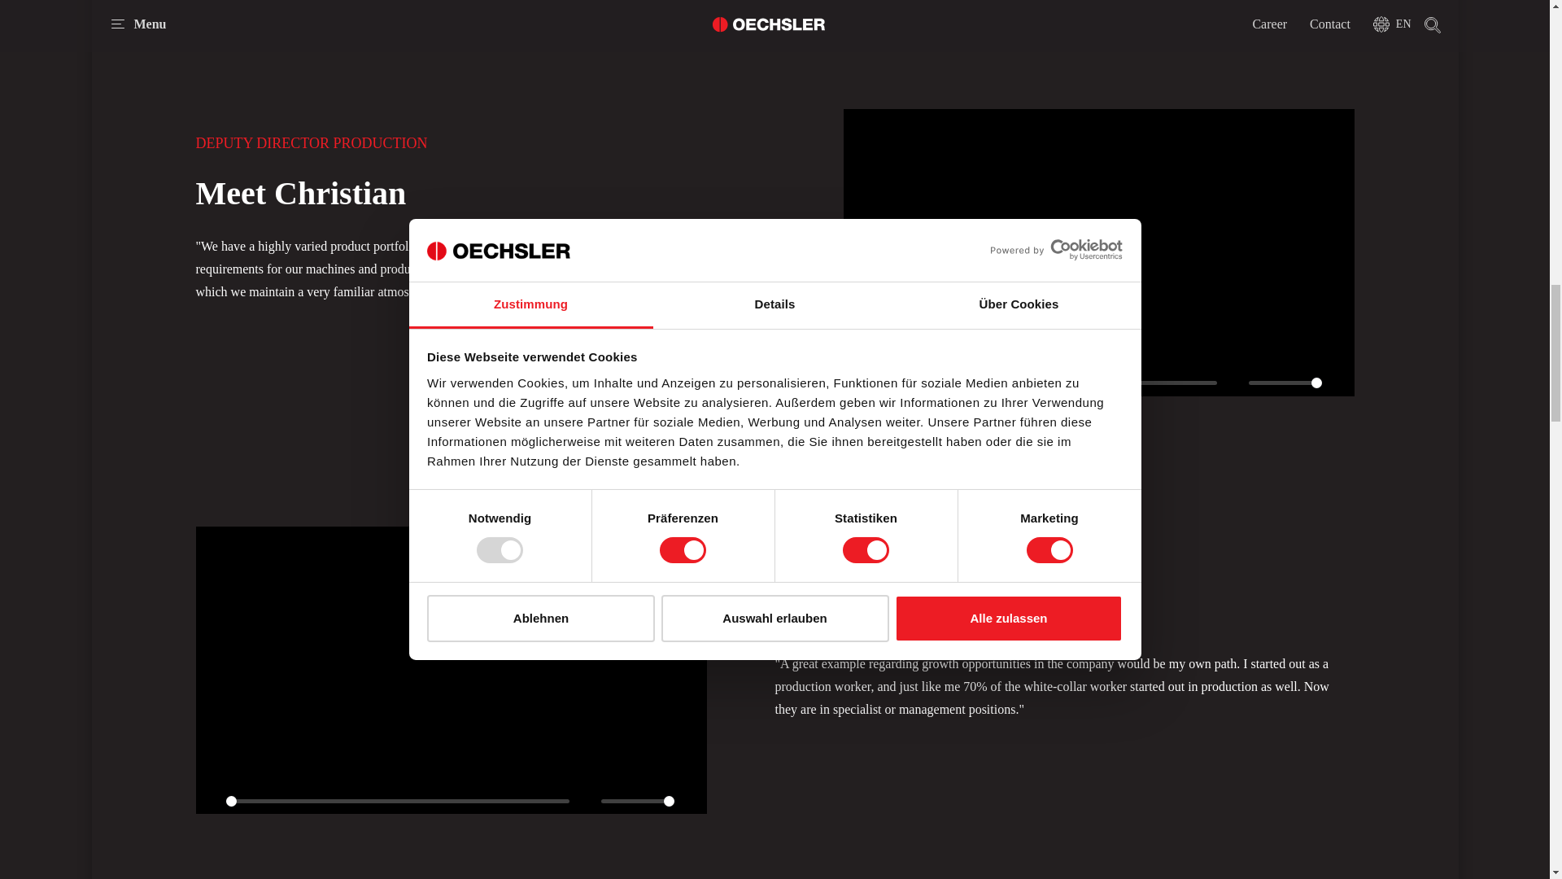 This screenshot has width=1562, height=879. I want to click on 0, so click(398, 800).